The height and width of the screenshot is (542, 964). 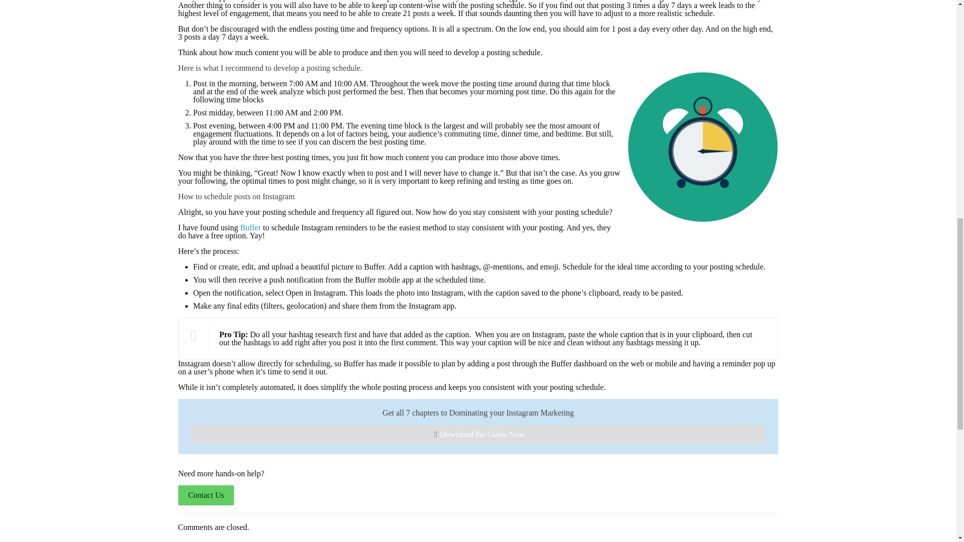 What do you see at coordinates (478, 434) in the screenshot?
I see `Download the Guide Now` at bounding box center [478, 434].